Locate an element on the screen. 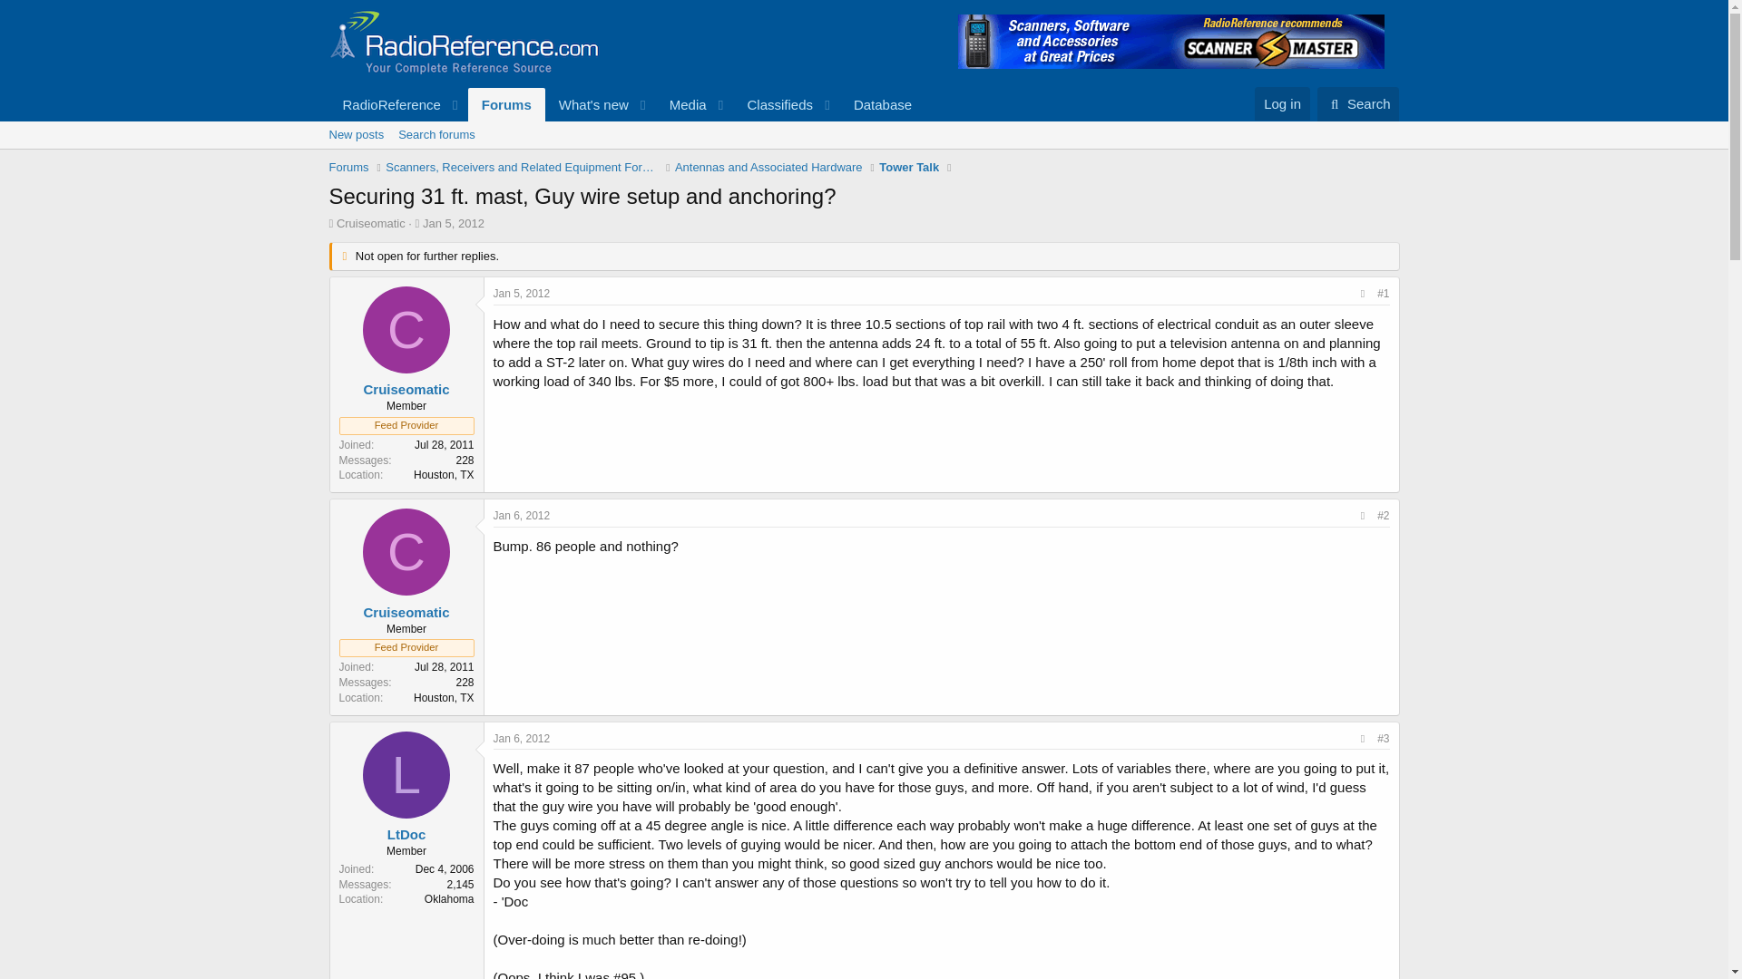 The height and width of the screenshot is (979, 1742). Media is located at coordinates (682, 104).